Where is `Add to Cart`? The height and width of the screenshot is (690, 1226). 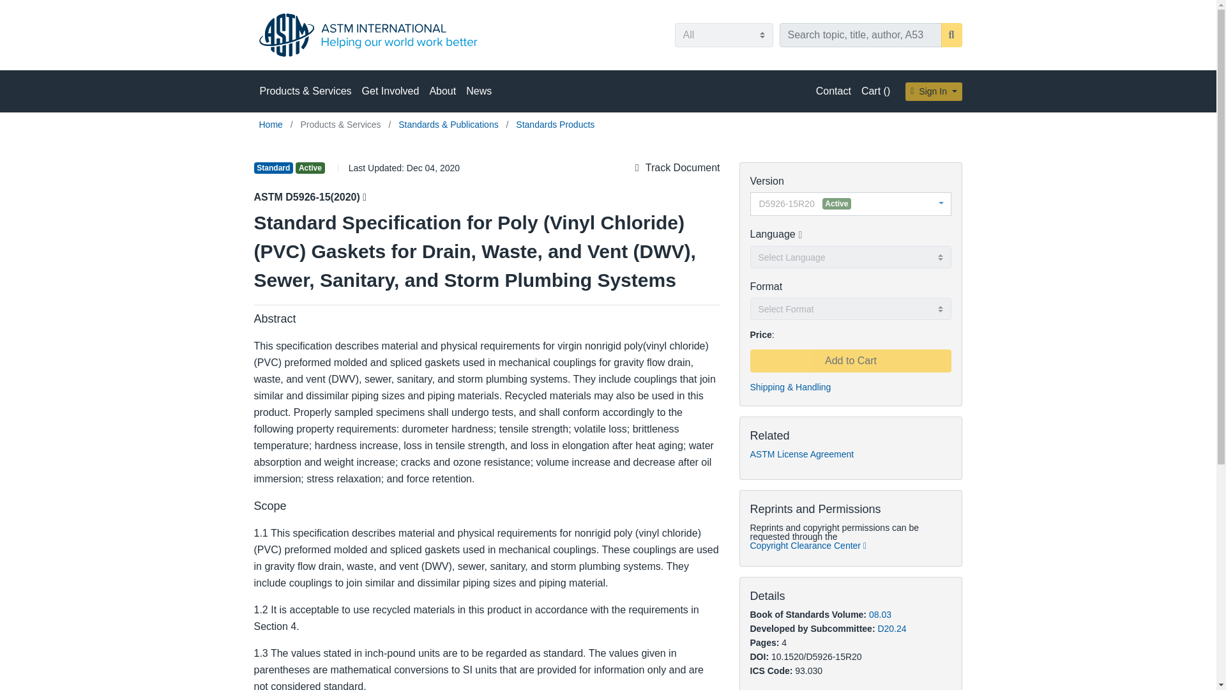
Add to Cart is located at coordinates (850, 360).